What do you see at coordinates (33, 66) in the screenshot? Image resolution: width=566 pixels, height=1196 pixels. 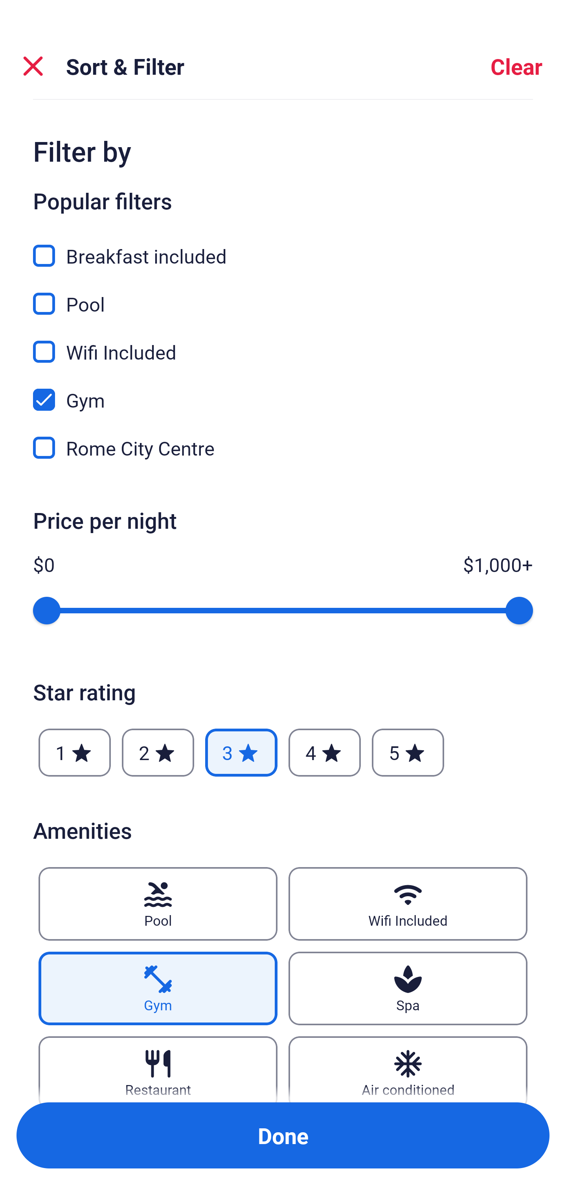 I see `Close Sort and Filter` at bounding box center [33, 66].